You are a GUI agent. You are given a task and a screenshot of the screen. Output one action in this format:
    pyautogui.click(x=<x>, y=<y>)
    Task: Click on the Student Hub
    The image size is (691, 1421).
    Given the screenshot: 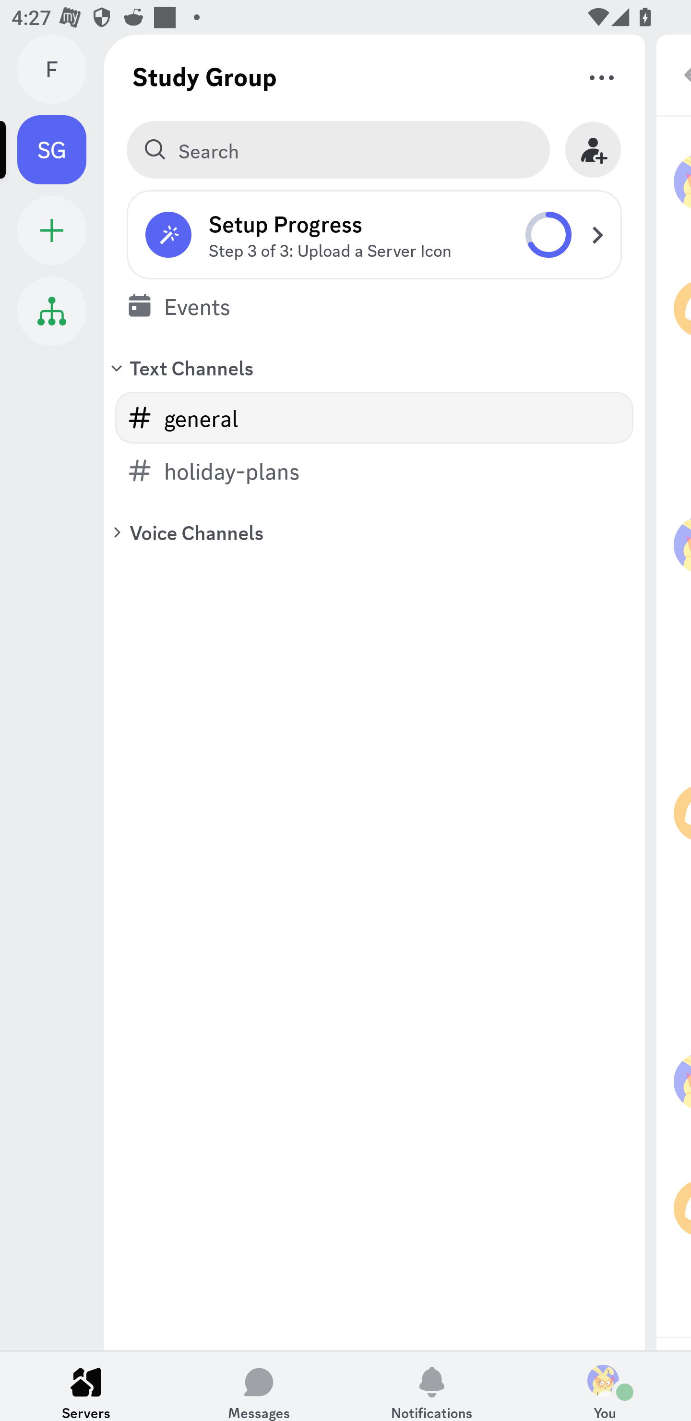 What is the action you would take?
    pyautogui.click(x=52, y=311)
    